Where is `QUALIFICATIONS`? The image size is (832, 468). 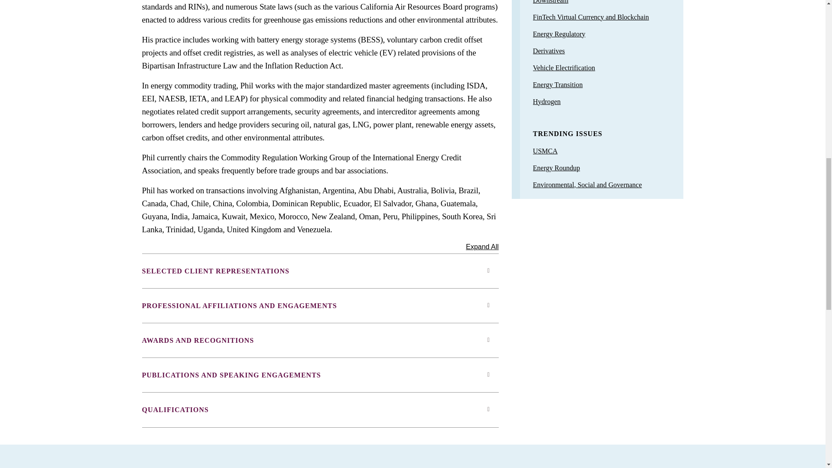
QUALIFICATIONS is located at coordinates (320, 410).